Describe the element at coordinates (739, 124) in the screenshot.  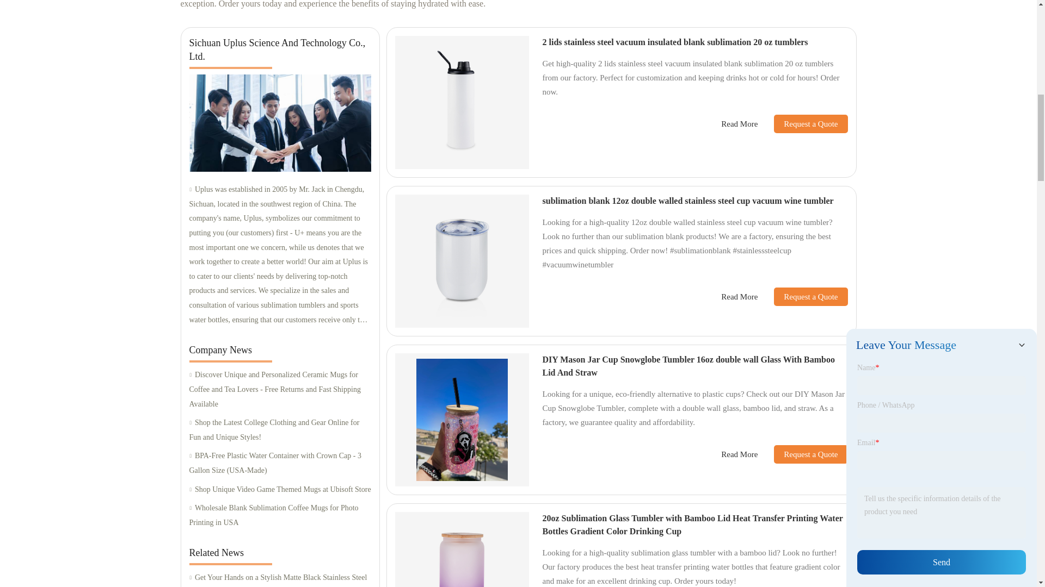
I see `Read More` at that location.